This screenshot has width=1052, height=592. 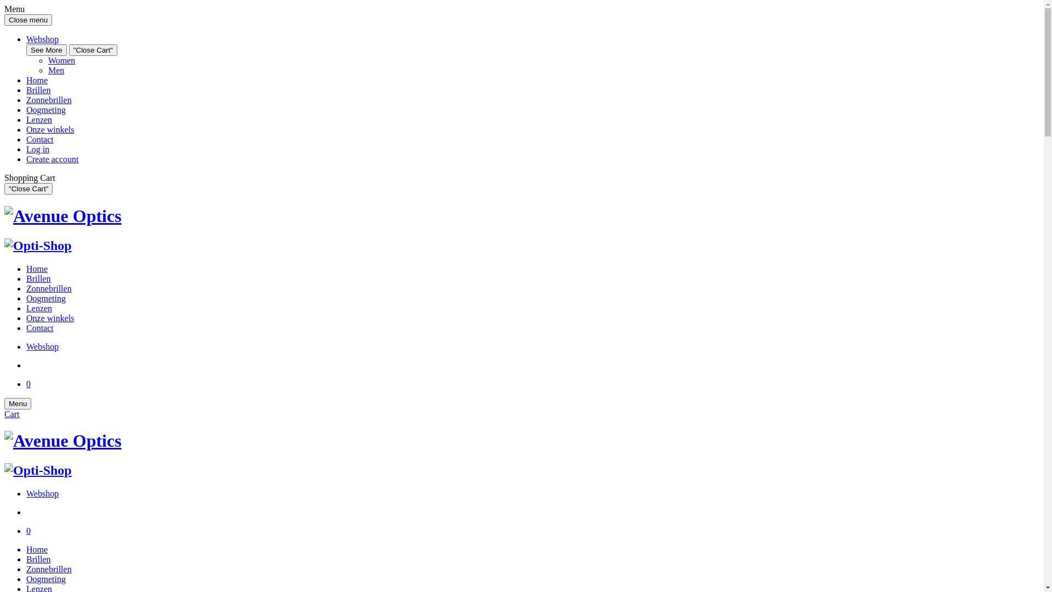 What do you see at coordinates (46, 579) in the screenshot?
I see `Oogmeting` at bounding box center [46, 579].